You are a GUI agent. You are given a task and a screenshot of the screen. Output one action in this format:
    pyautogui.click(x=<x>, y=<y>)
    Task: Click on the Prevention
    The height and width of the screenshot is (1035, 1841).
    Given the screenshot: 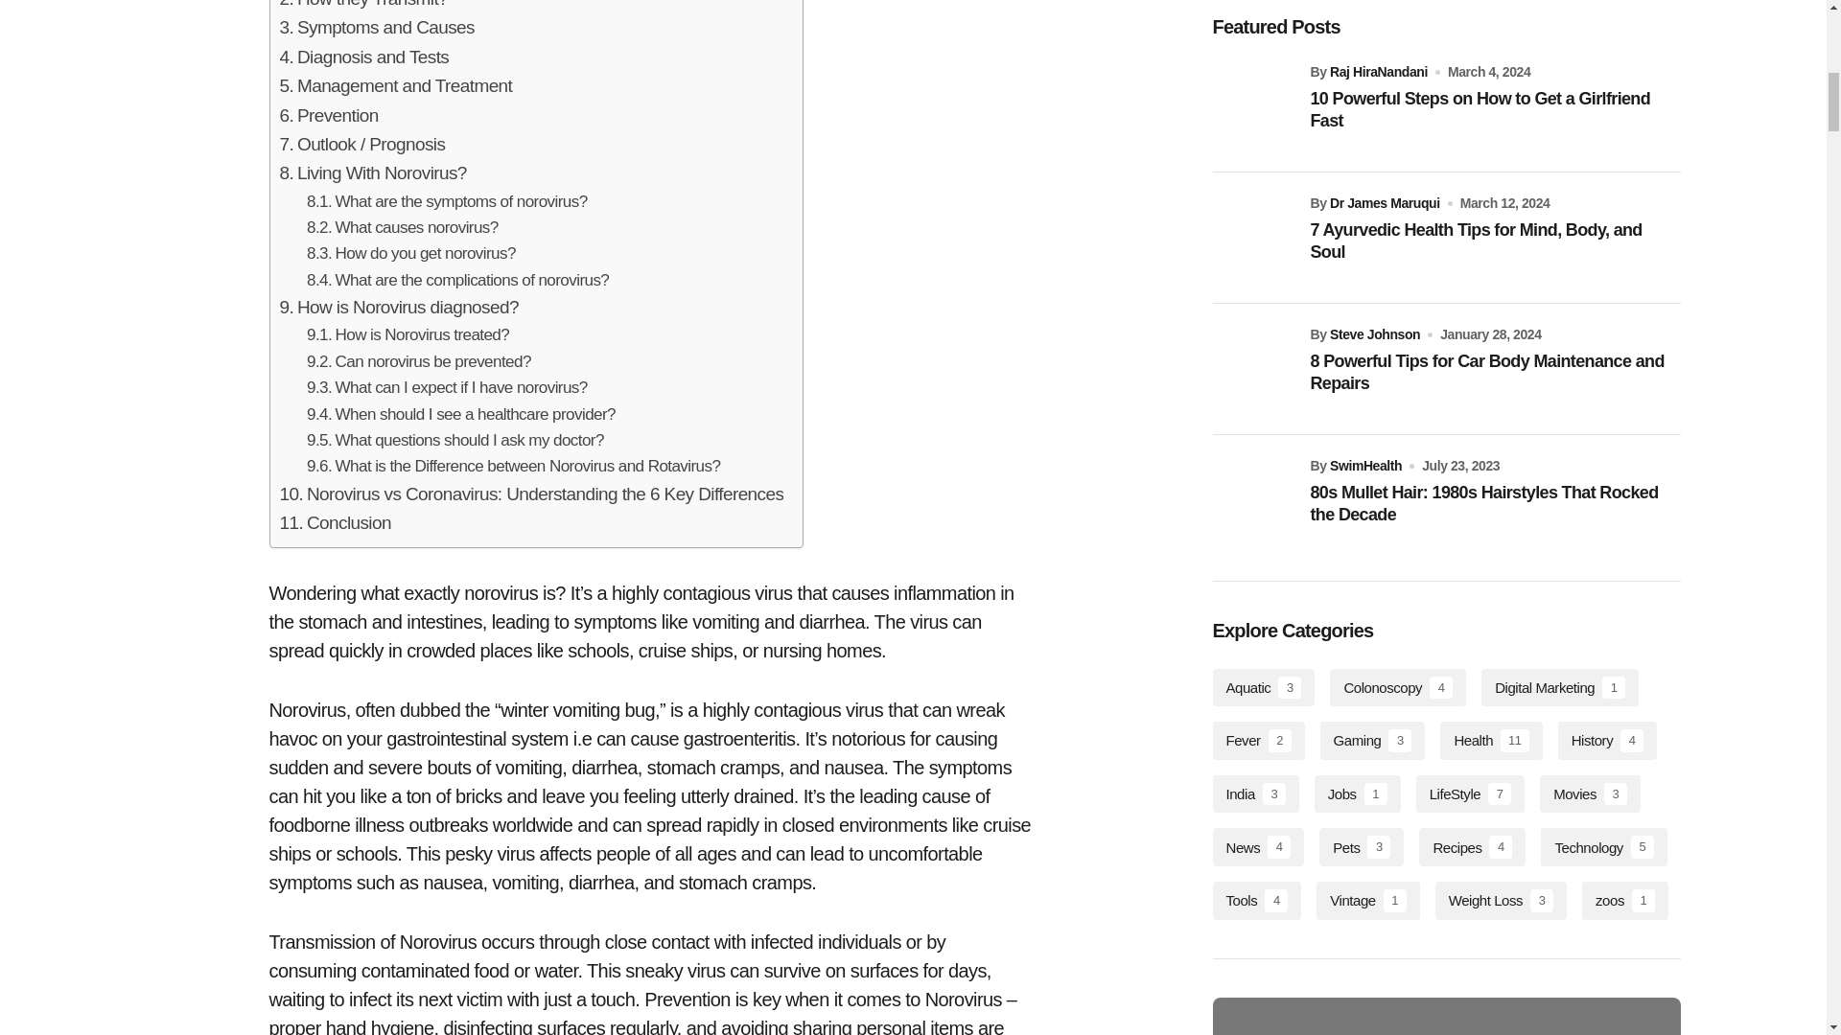 What is the action you would take?
    pyautogui.click(x=329, y=115)
    